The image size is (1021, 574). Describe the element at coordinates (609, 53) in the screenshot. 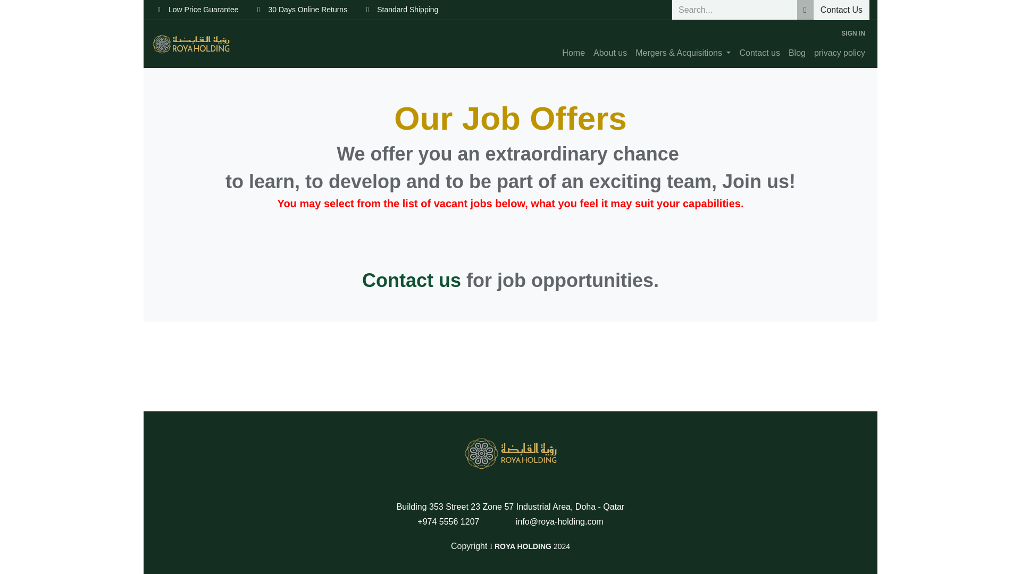

I see `About us` at that location.